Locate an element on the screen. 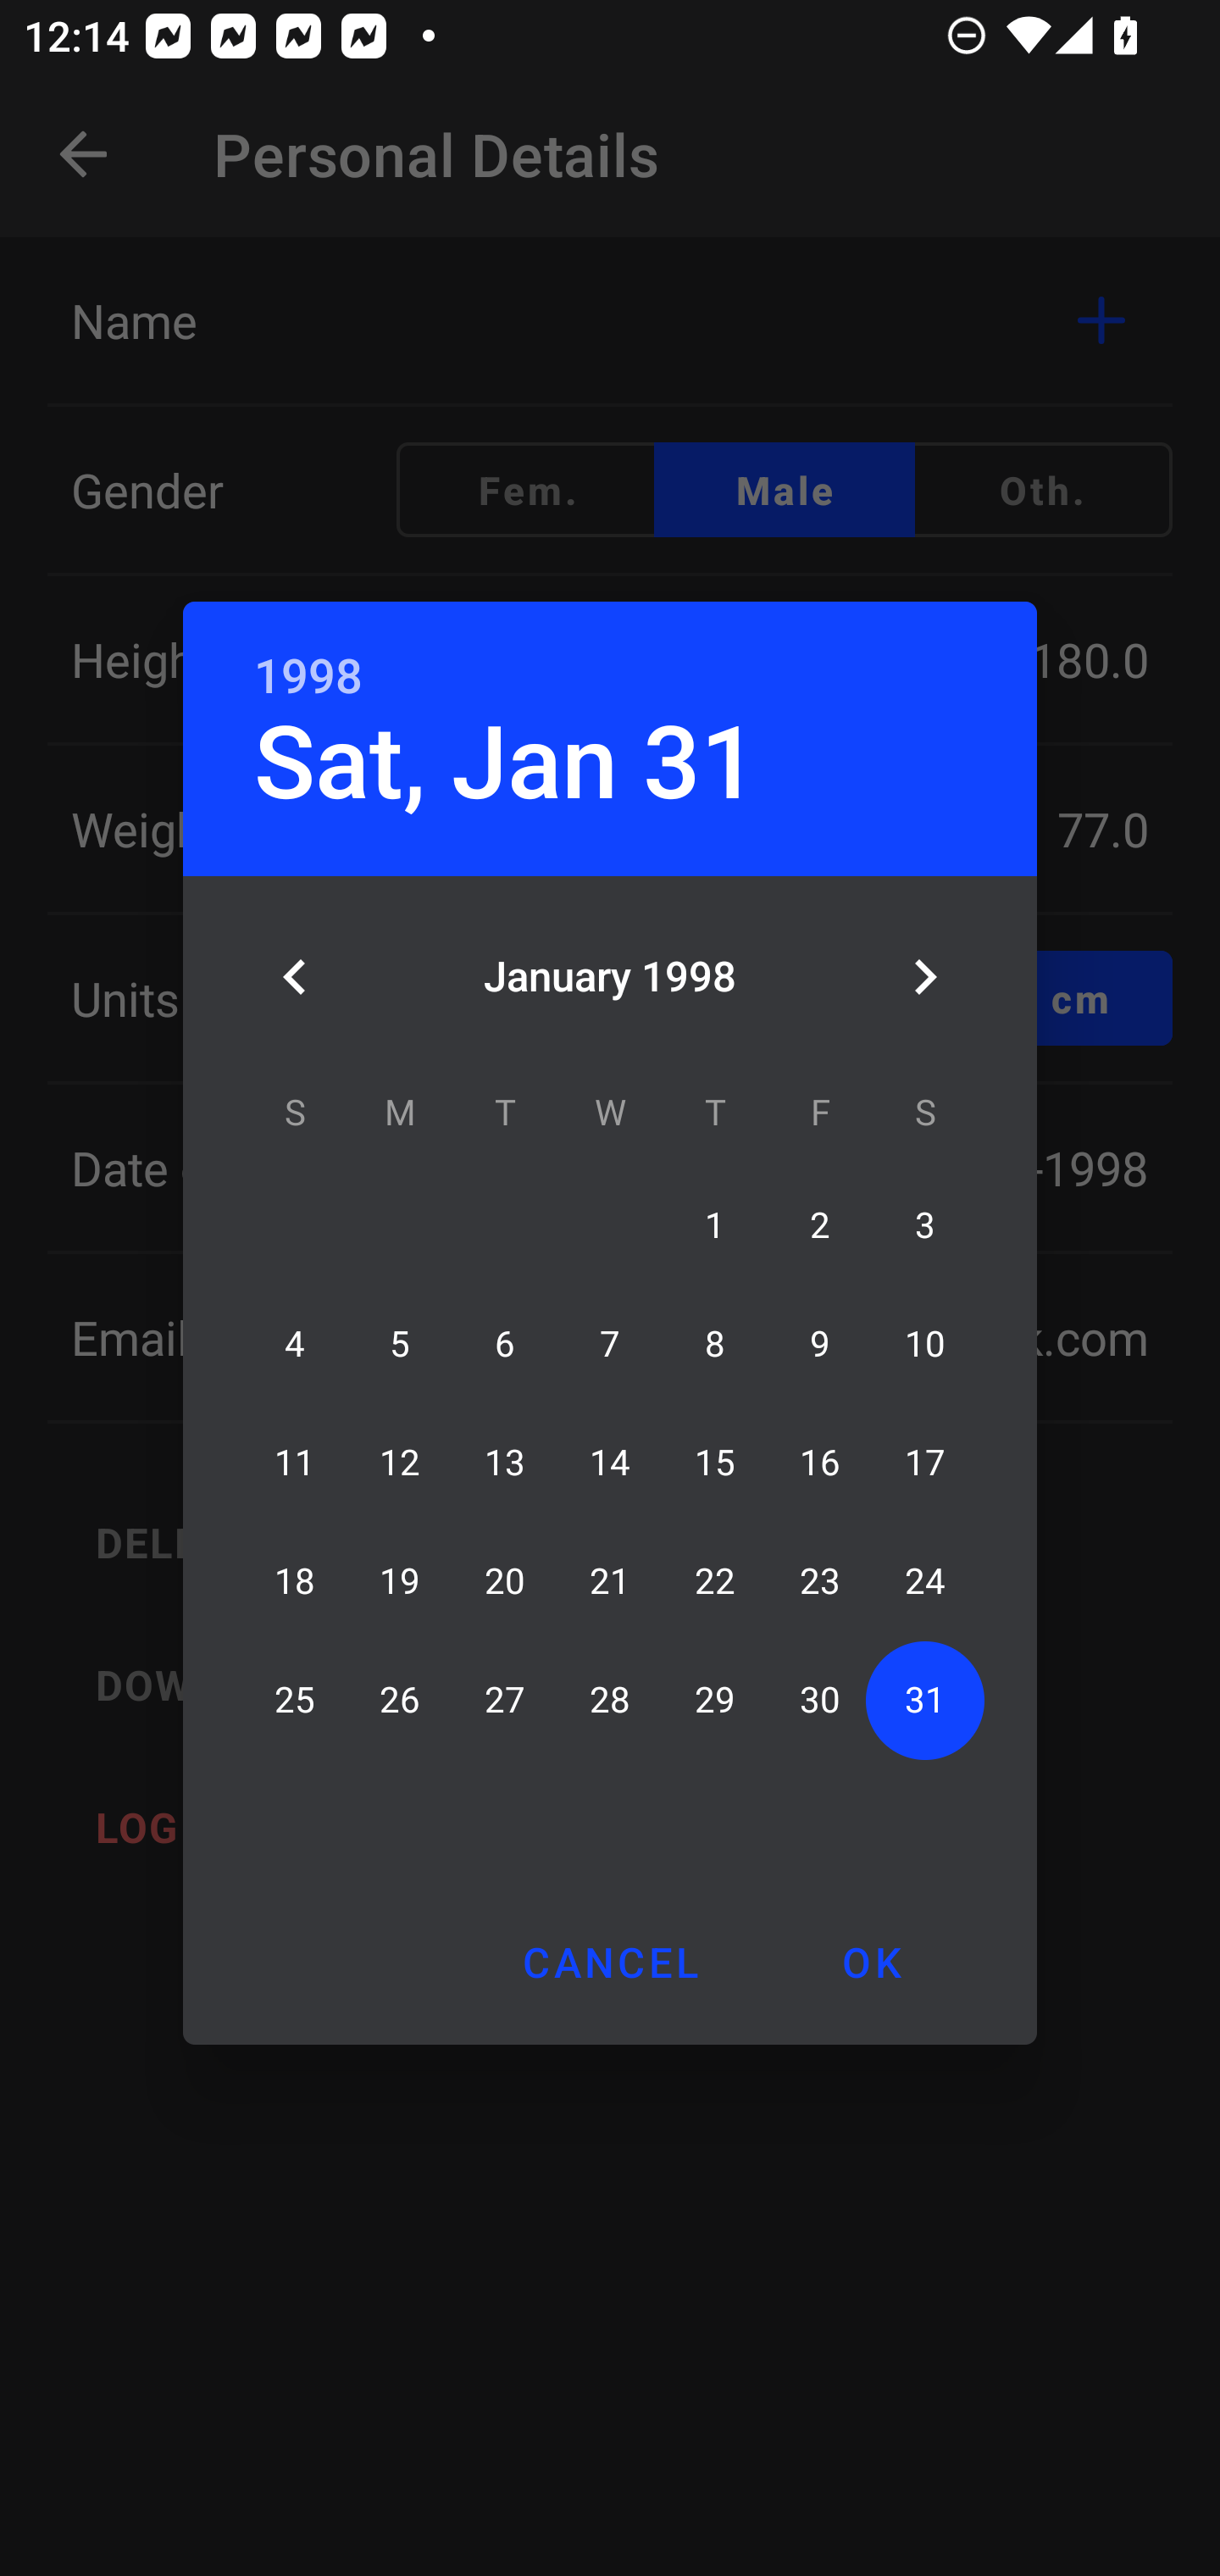  9 09 January 1998 is located at coordinates (819, 1344).